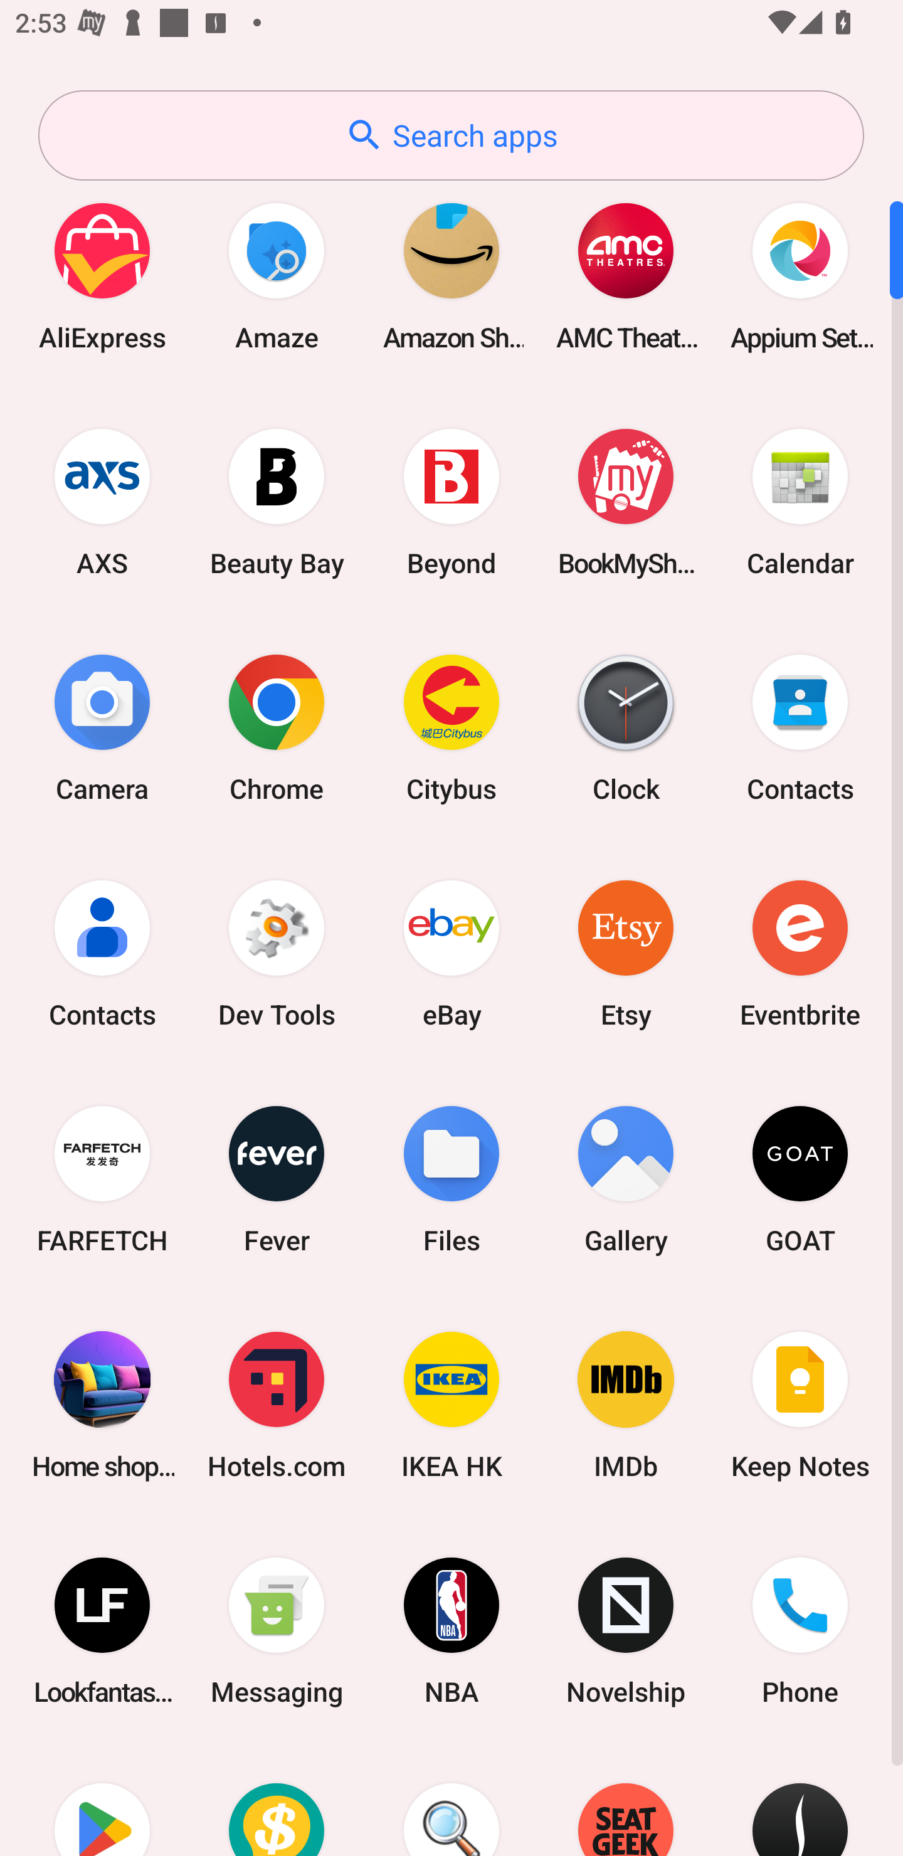 This screenshot has height=1856, width=903. Describe the element at coordinates (102, 1179) in the screenshot. I see `FARFETCH` at that location.